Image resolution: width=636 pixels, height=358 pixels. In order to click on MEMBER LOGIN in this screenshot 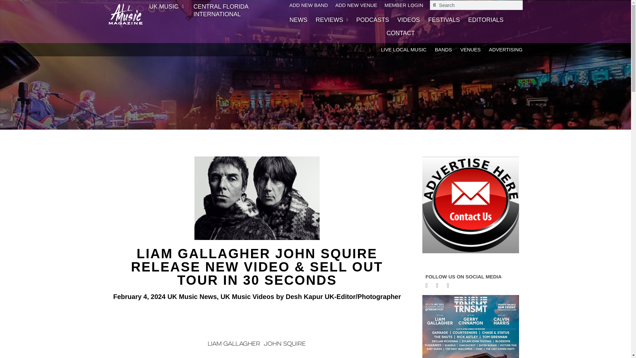, I will do `click(404, 5)`.